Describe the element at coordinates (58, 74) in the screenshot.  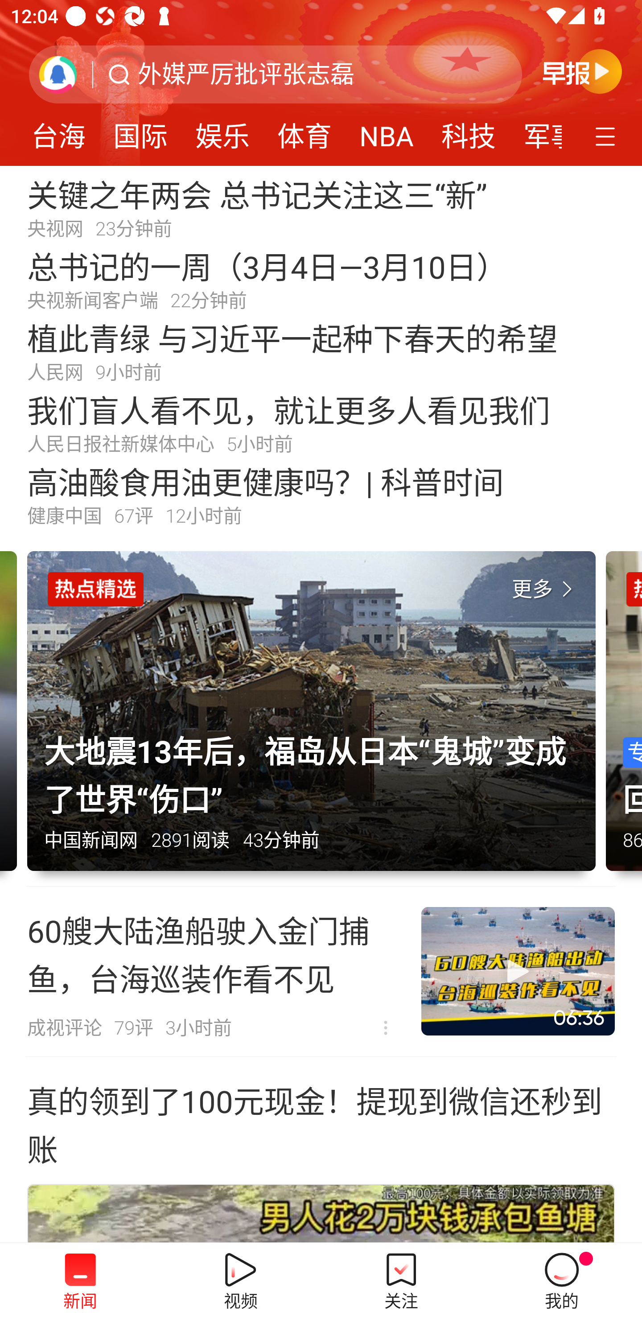
I see `刷新` at that location.